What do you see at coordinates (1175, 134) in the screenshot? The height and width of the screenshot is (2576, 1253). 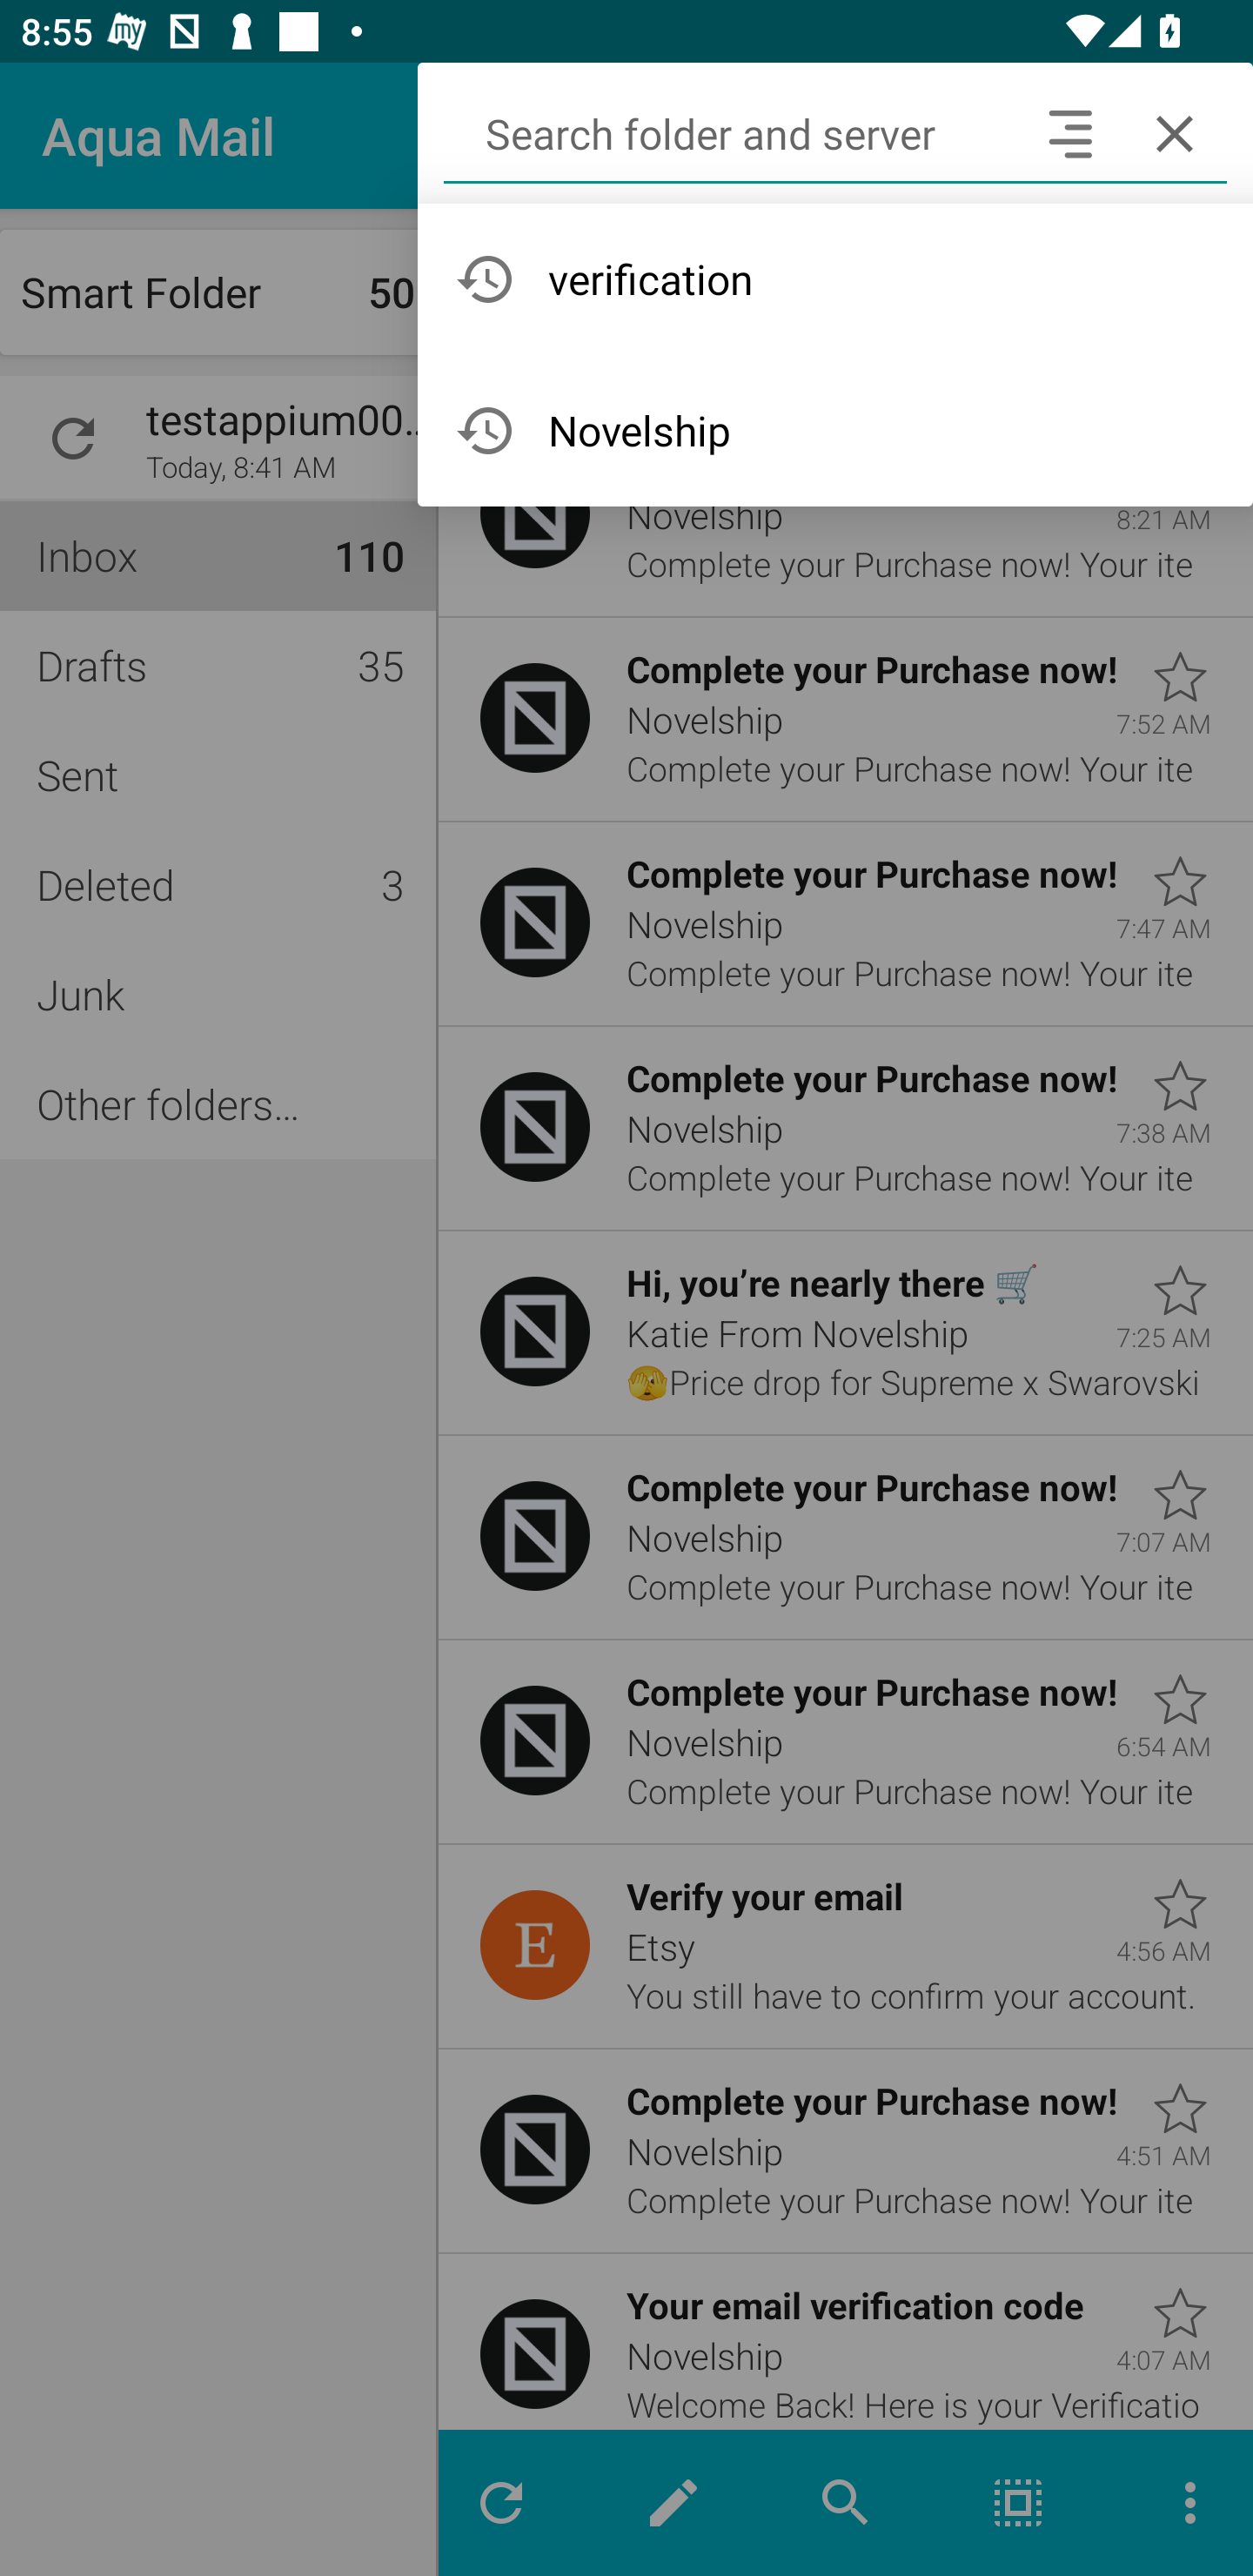 I see `Cancel` at bounding box center [1175, 134].